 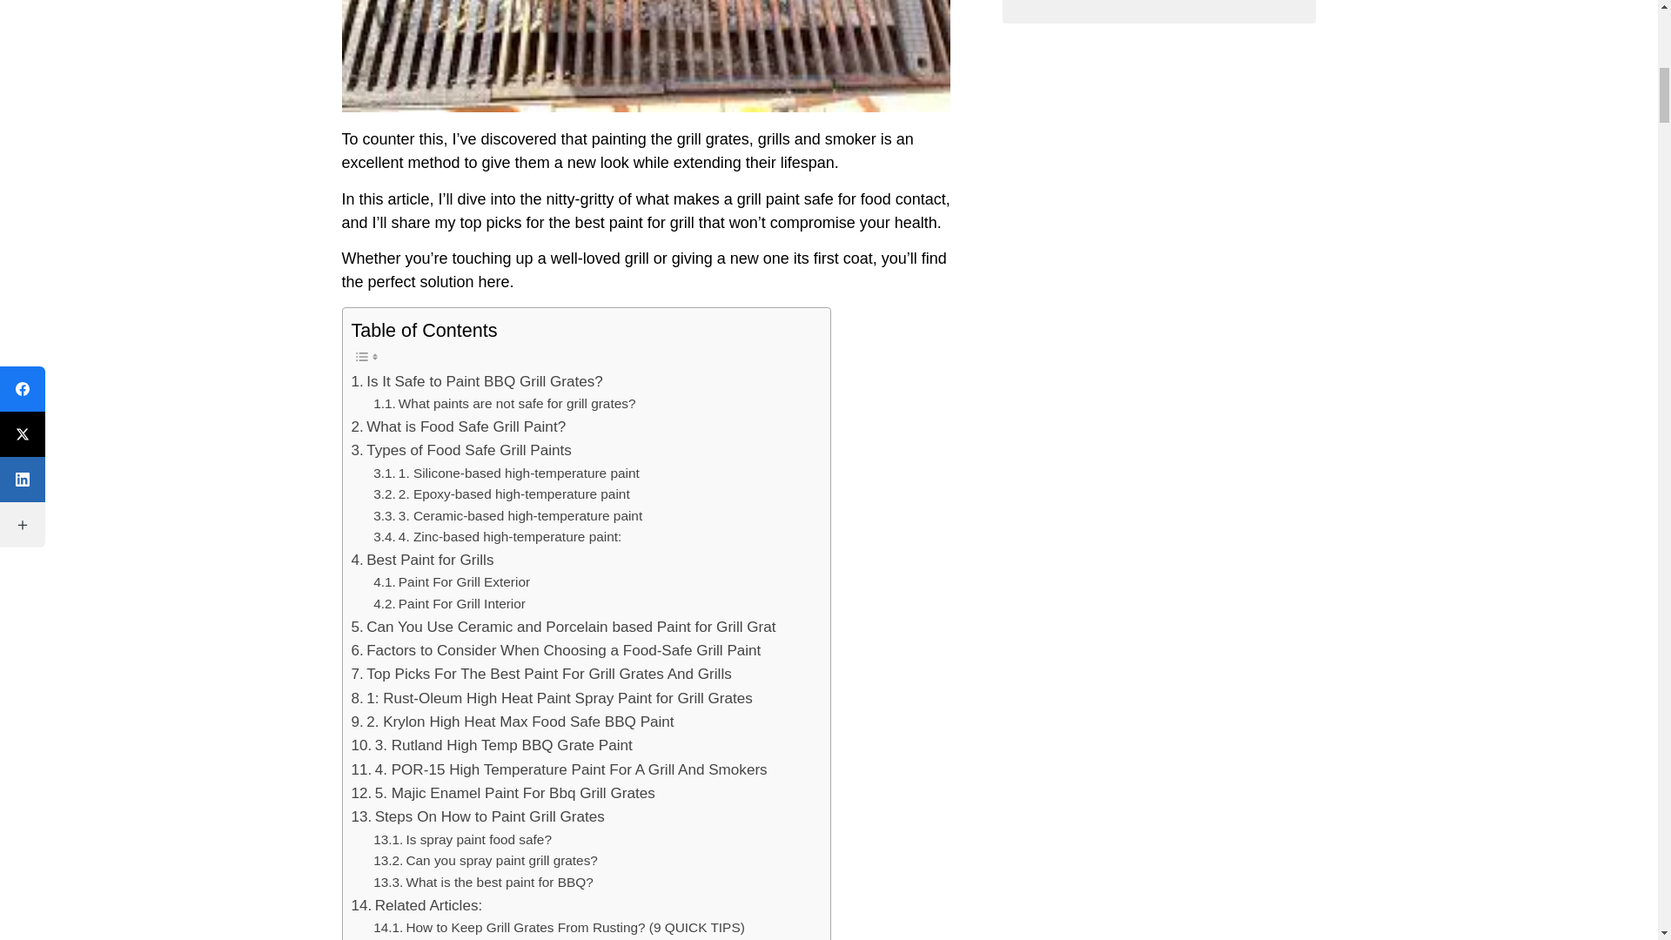 What do you see at coordinates (451, 581) in the screenshot?
I see `Paint For Grill Exterior` at bounding box center [451, 581].